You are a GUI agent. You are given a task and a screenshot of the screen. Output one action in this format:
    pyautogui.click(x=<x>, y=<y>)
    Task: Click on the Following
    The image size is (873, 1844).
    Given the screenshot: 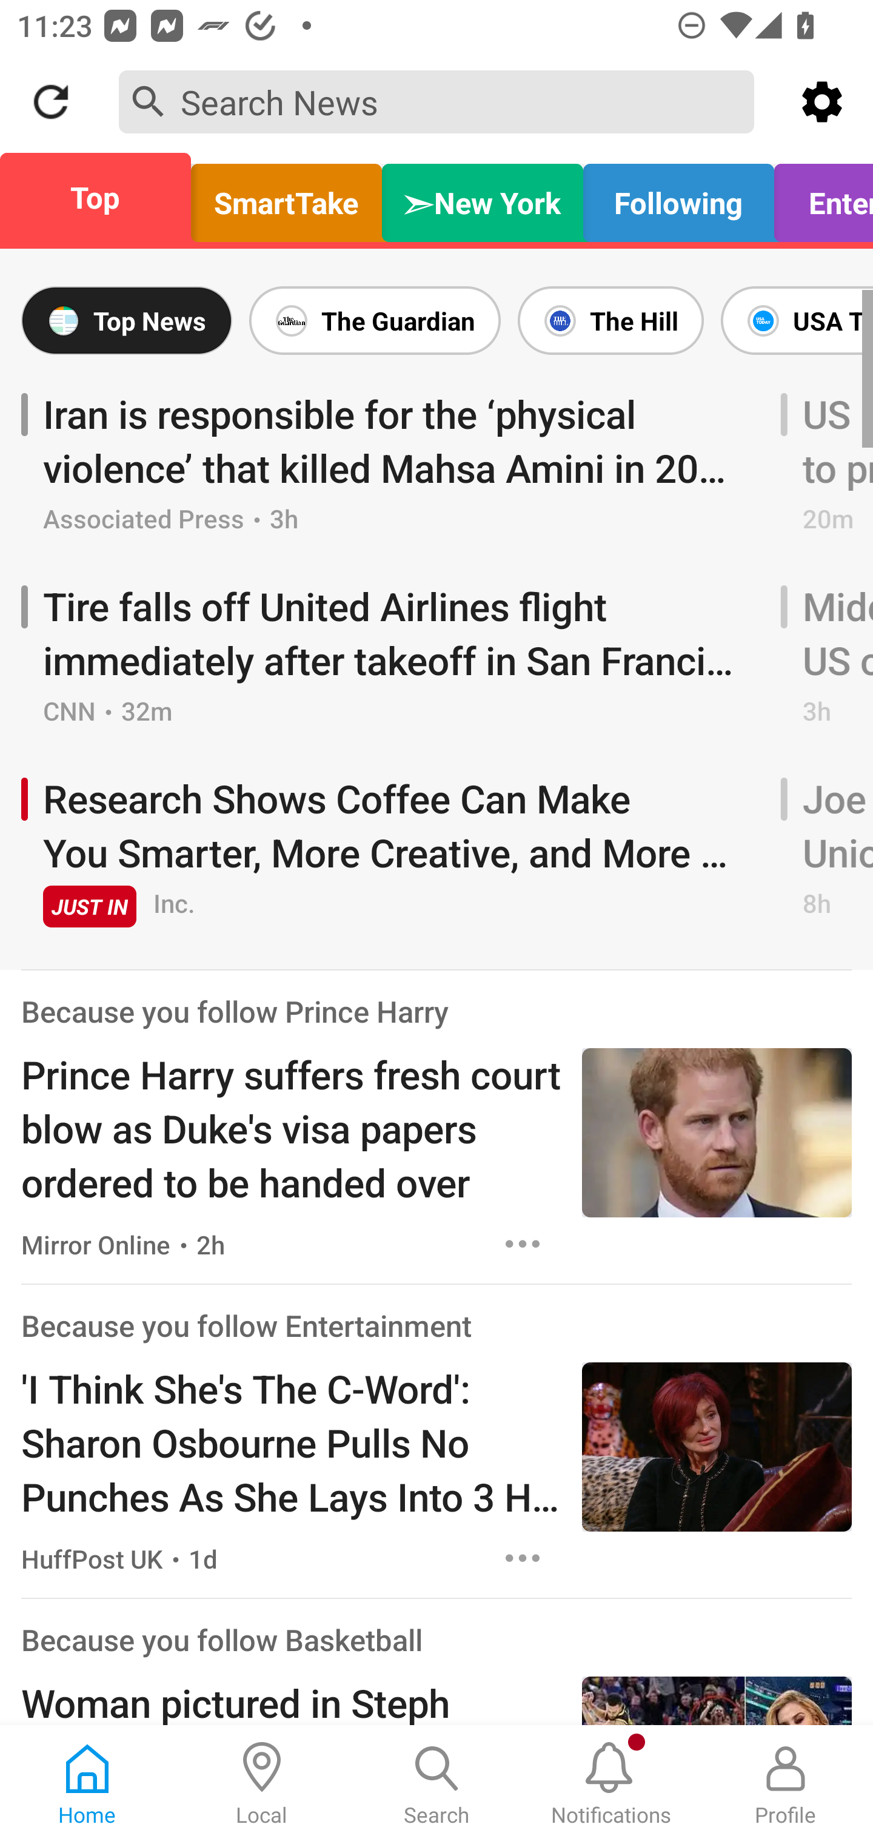 What is the action you would take?
    pyautogui.click(x=678, y=197)
    